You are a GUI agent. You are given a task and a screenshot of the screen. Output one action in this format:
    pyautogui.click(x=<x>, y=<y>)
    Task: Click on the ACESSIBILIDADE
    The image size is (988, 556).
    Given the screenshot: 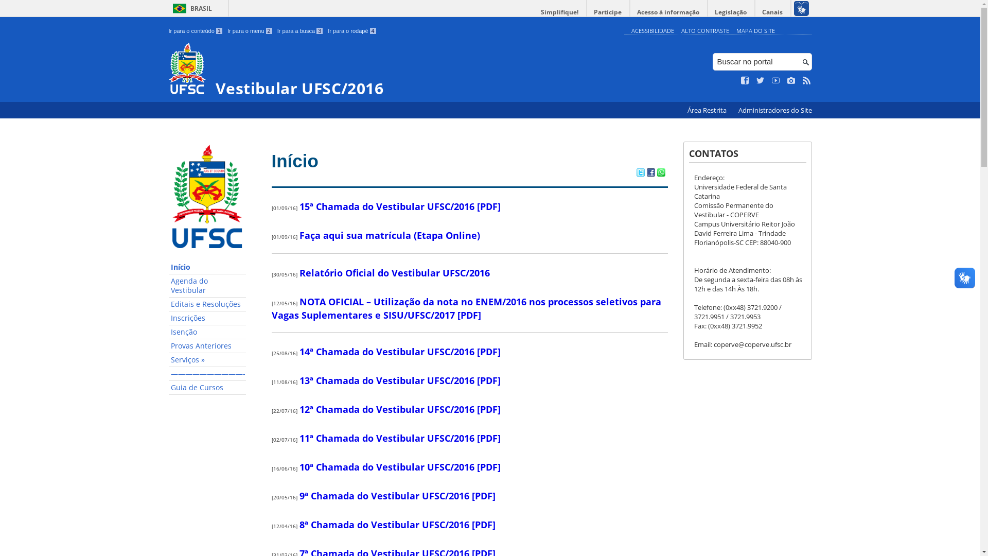 What is the action you would take?
    pyautogui.click(x=652, y=31)
    